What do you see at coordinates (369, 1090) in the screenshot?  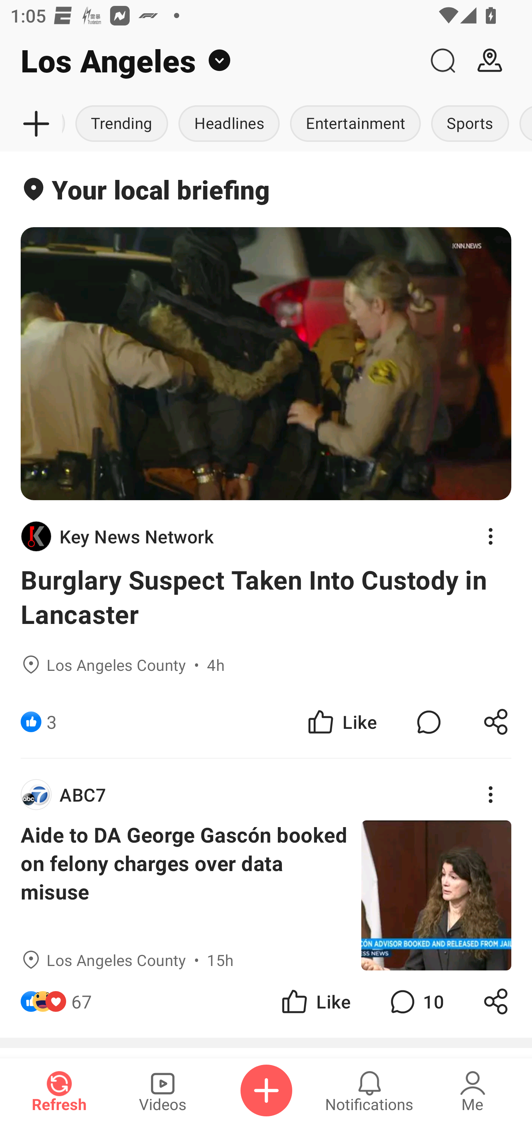 I see `Notifications` at bounding box center [369, 1090].